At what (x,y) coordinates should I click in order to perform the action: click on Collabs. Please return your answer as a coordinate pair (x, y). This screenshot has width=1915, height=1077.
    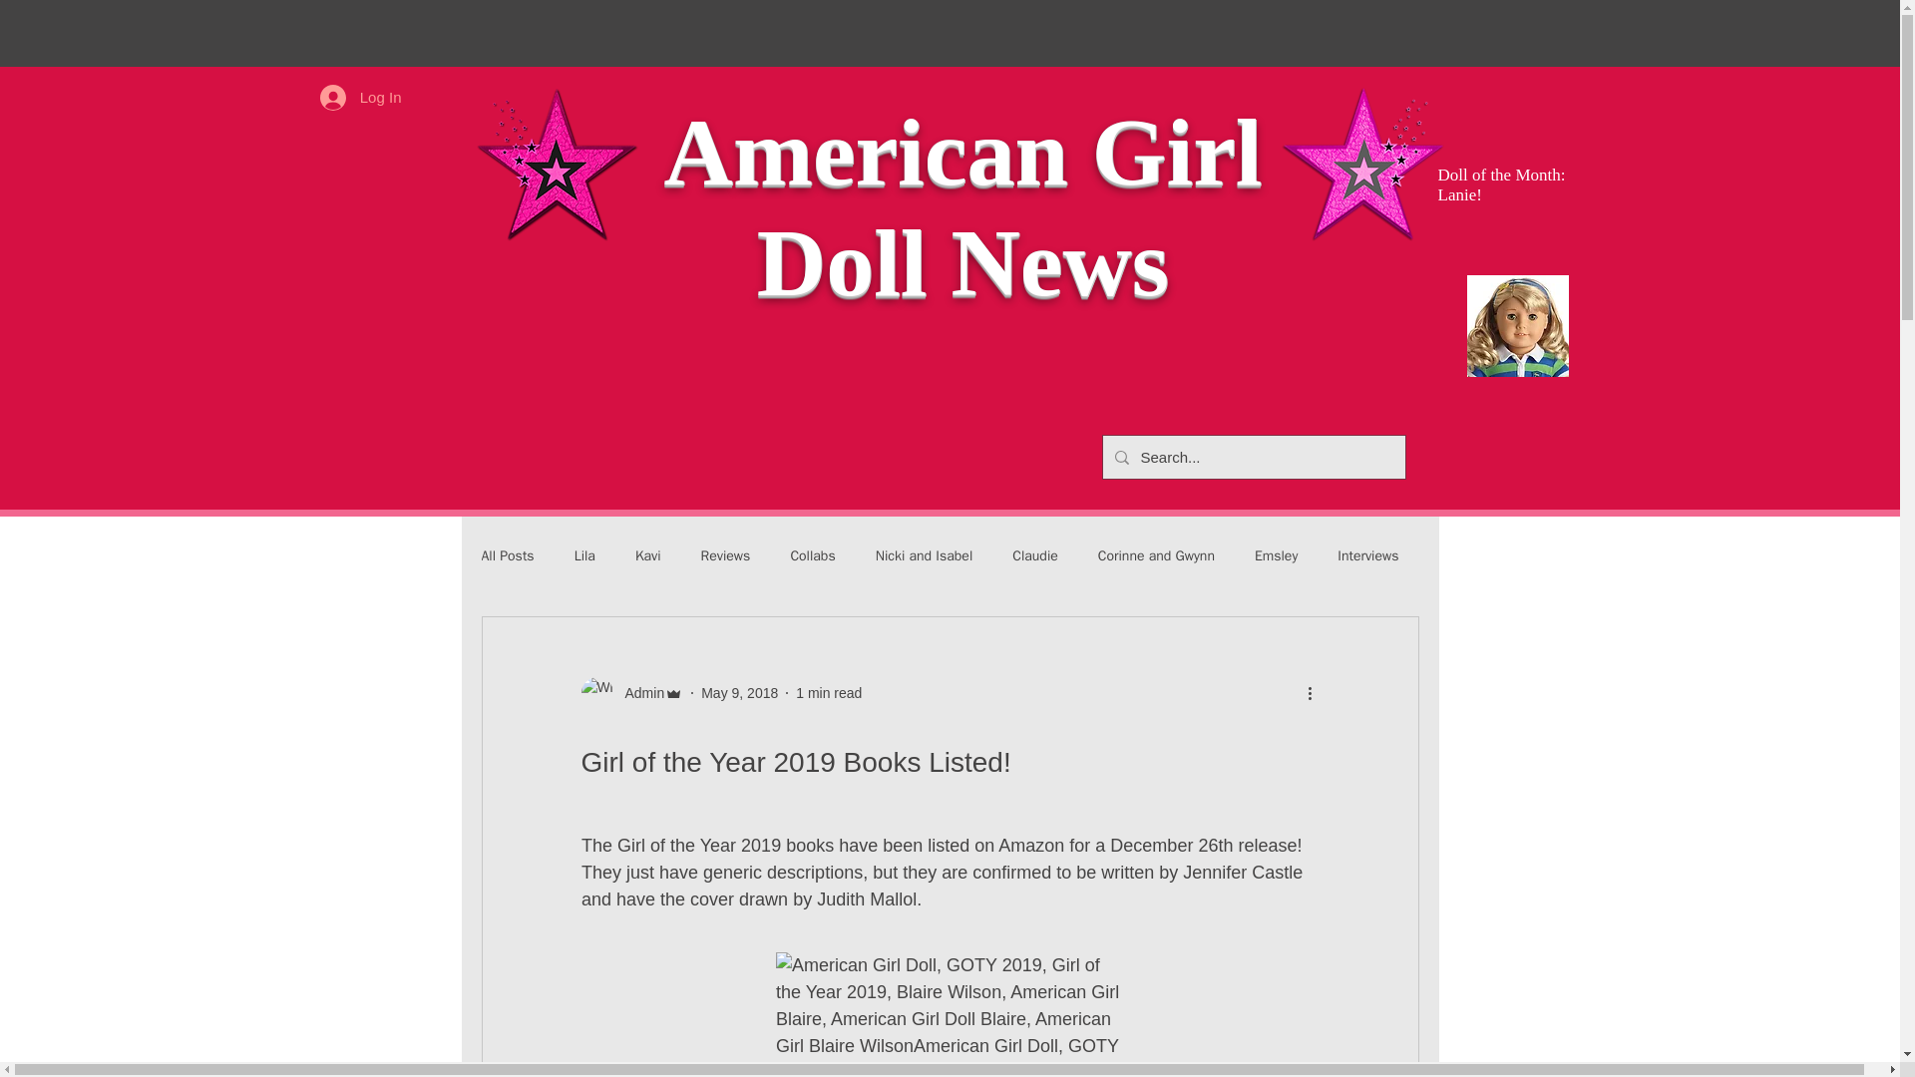
    Looking at the image, I should click on (812, 556).